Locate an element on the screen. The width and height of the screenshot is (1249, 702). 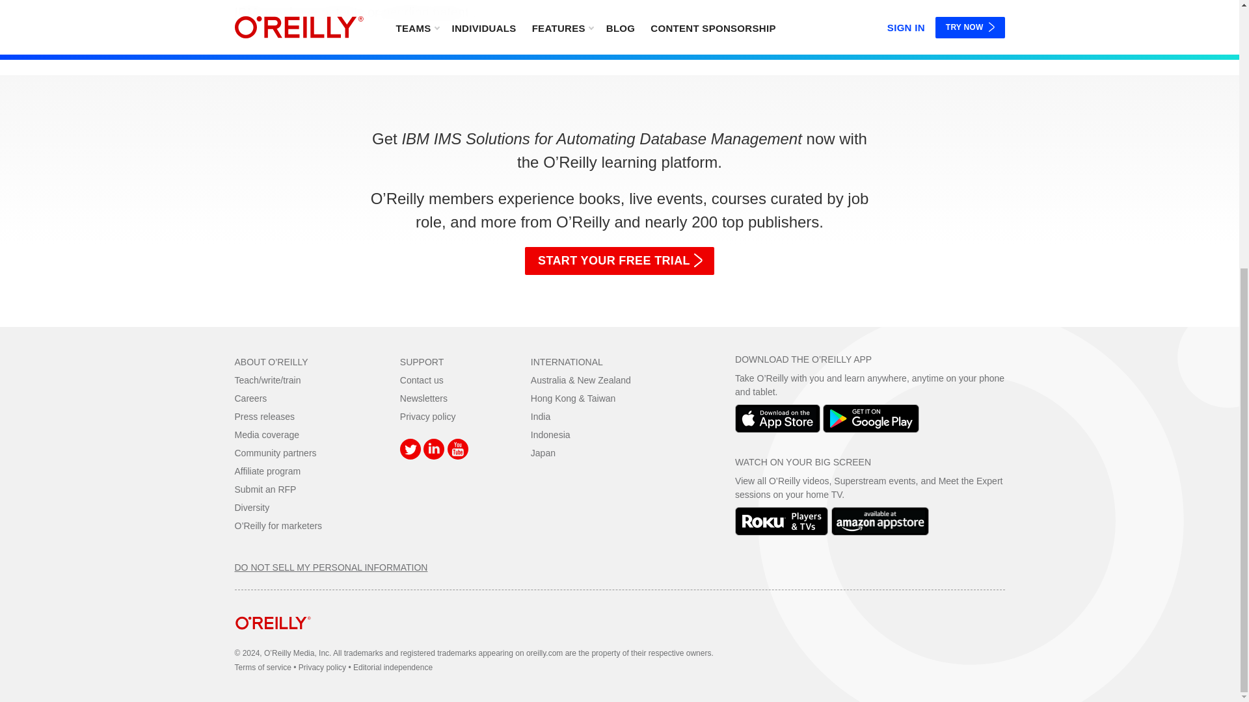
Media coverage is located at coordinates (267, 434).